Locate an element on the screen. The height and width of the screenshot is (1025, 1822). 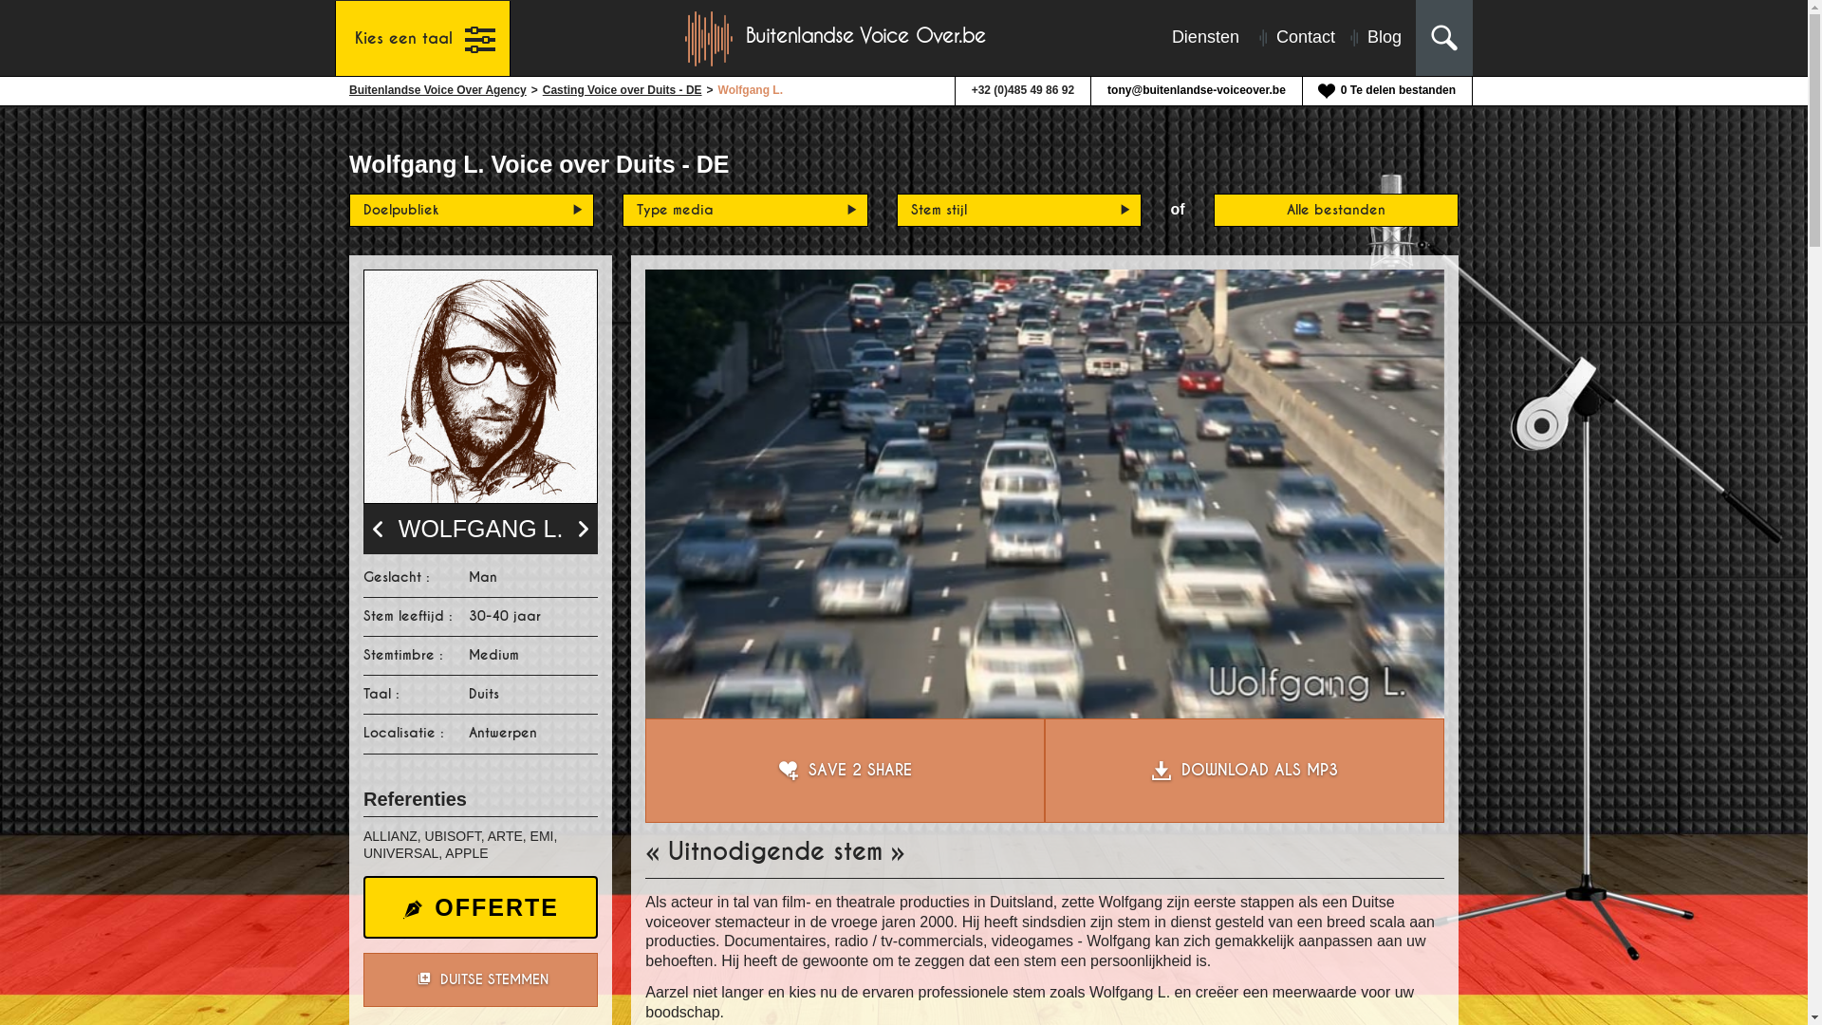
Ralf J. is located at coordinates (380, 529).